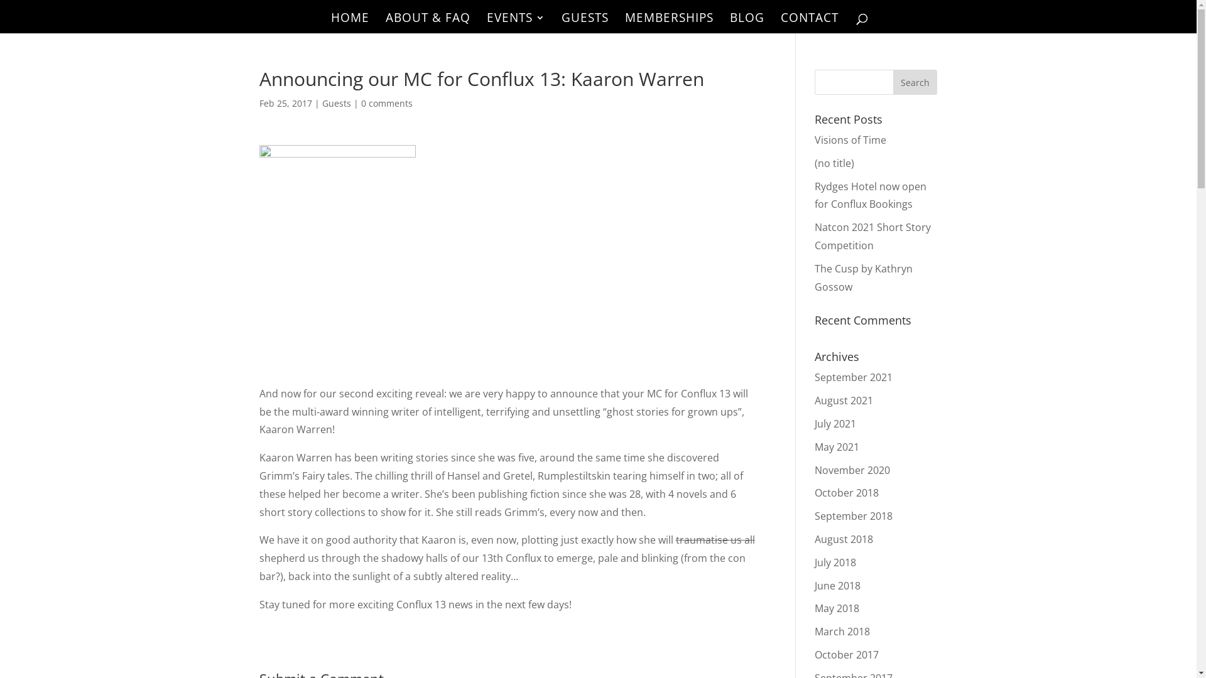  Describe the element at coordinates (336, 103) in the screenshot. I see `Guests` at that location.